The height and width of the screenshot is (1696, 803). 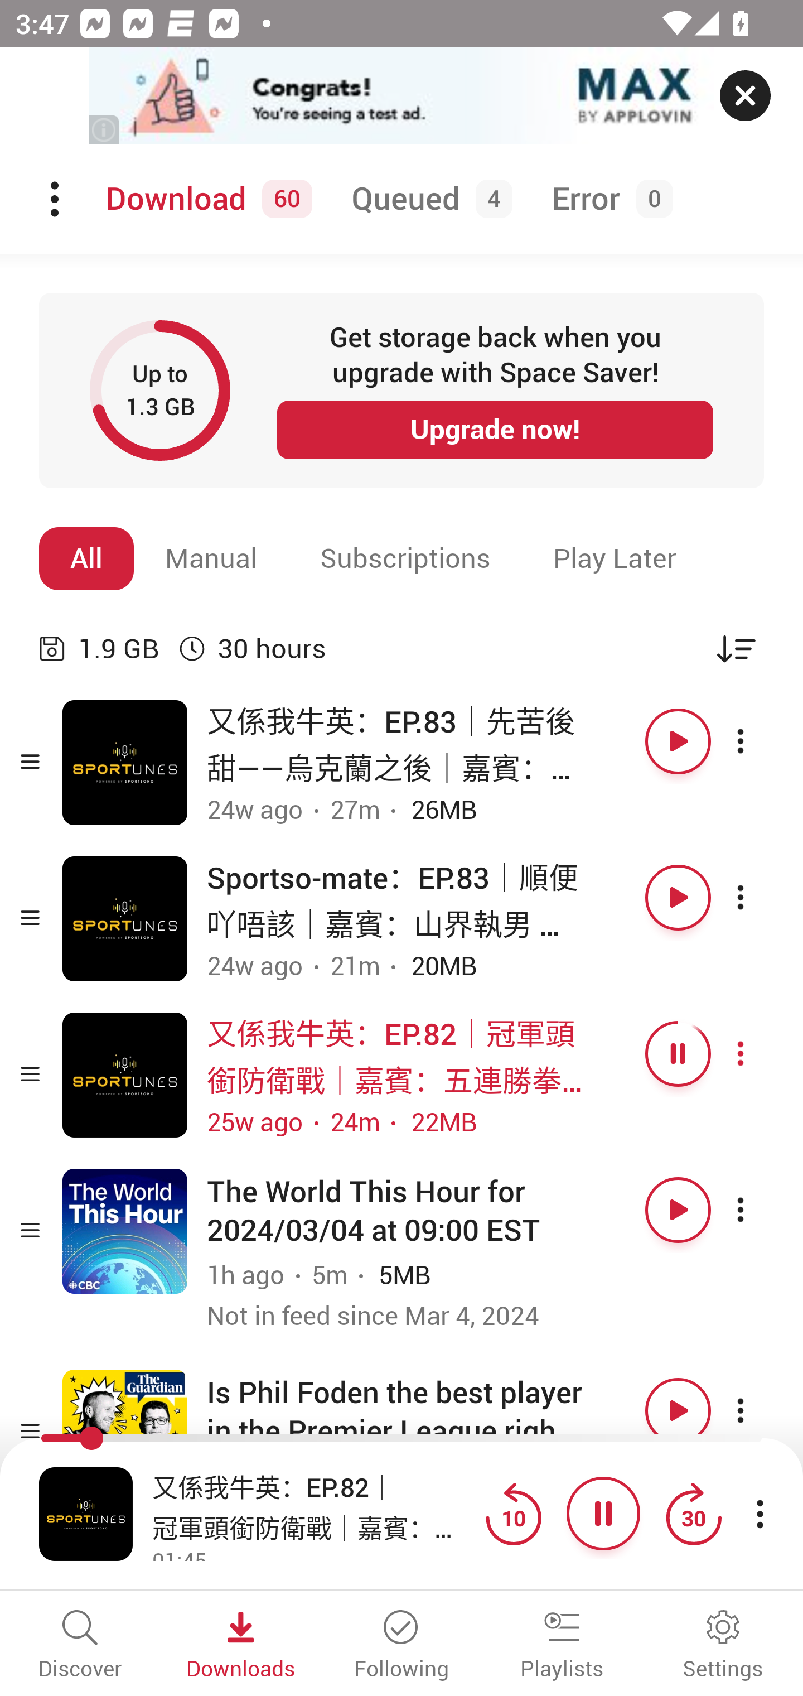 I want to click on app-monetization, so click(x=401, y=97).